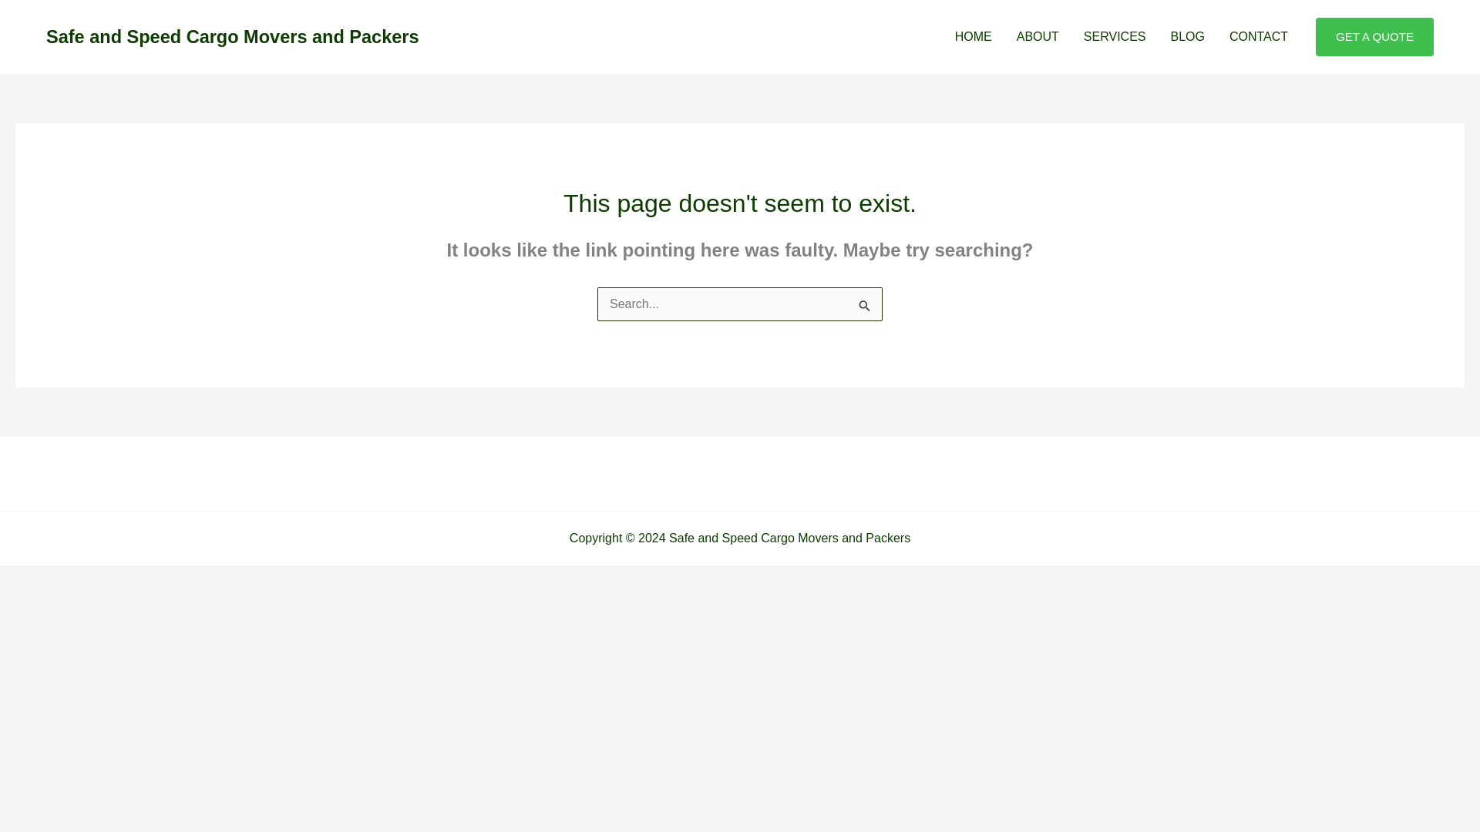  What do you see at coordinates (1115, 37) in the screenshot?
I see `SERVICES` at bounding box center [1115, 37].